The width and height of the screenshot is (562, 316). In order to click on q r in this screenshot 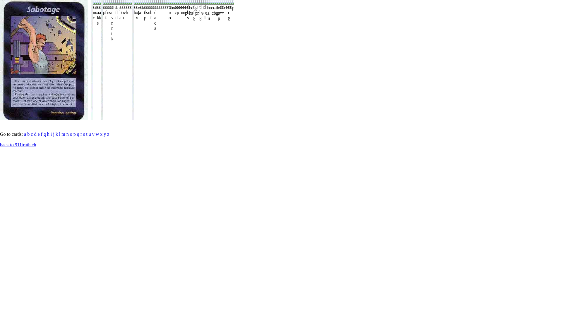, I will do `click(80, 134)`.